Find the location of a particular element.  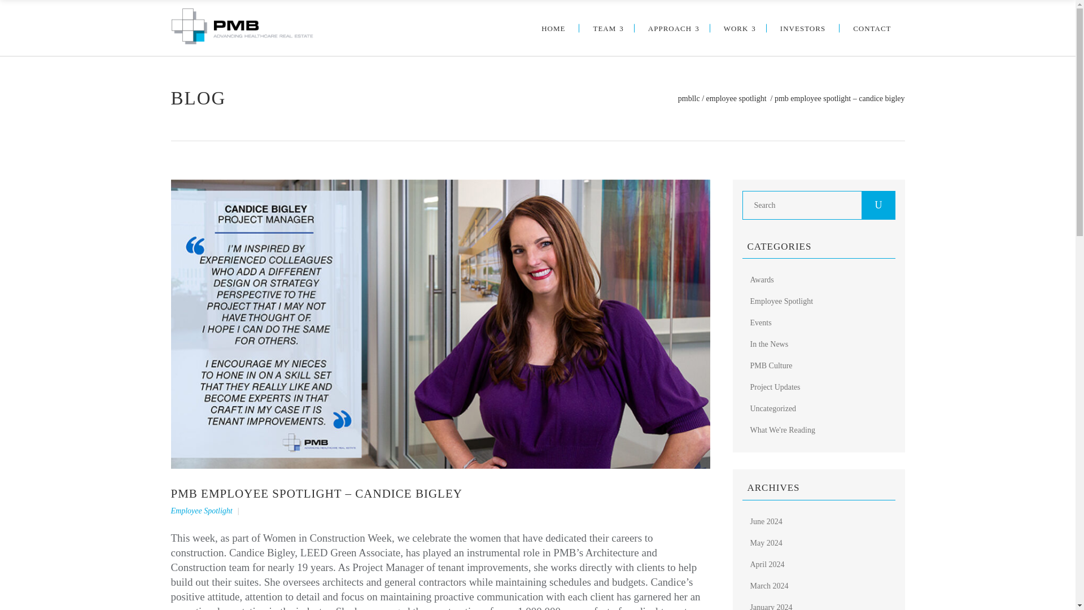

WORK is located at coordinates (738, 28).